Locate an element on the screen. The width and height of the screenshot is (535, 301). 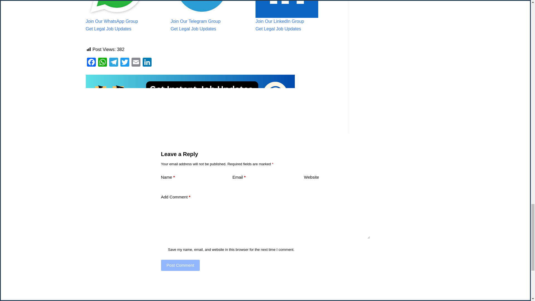
Email is located at coordinates (136, 63).